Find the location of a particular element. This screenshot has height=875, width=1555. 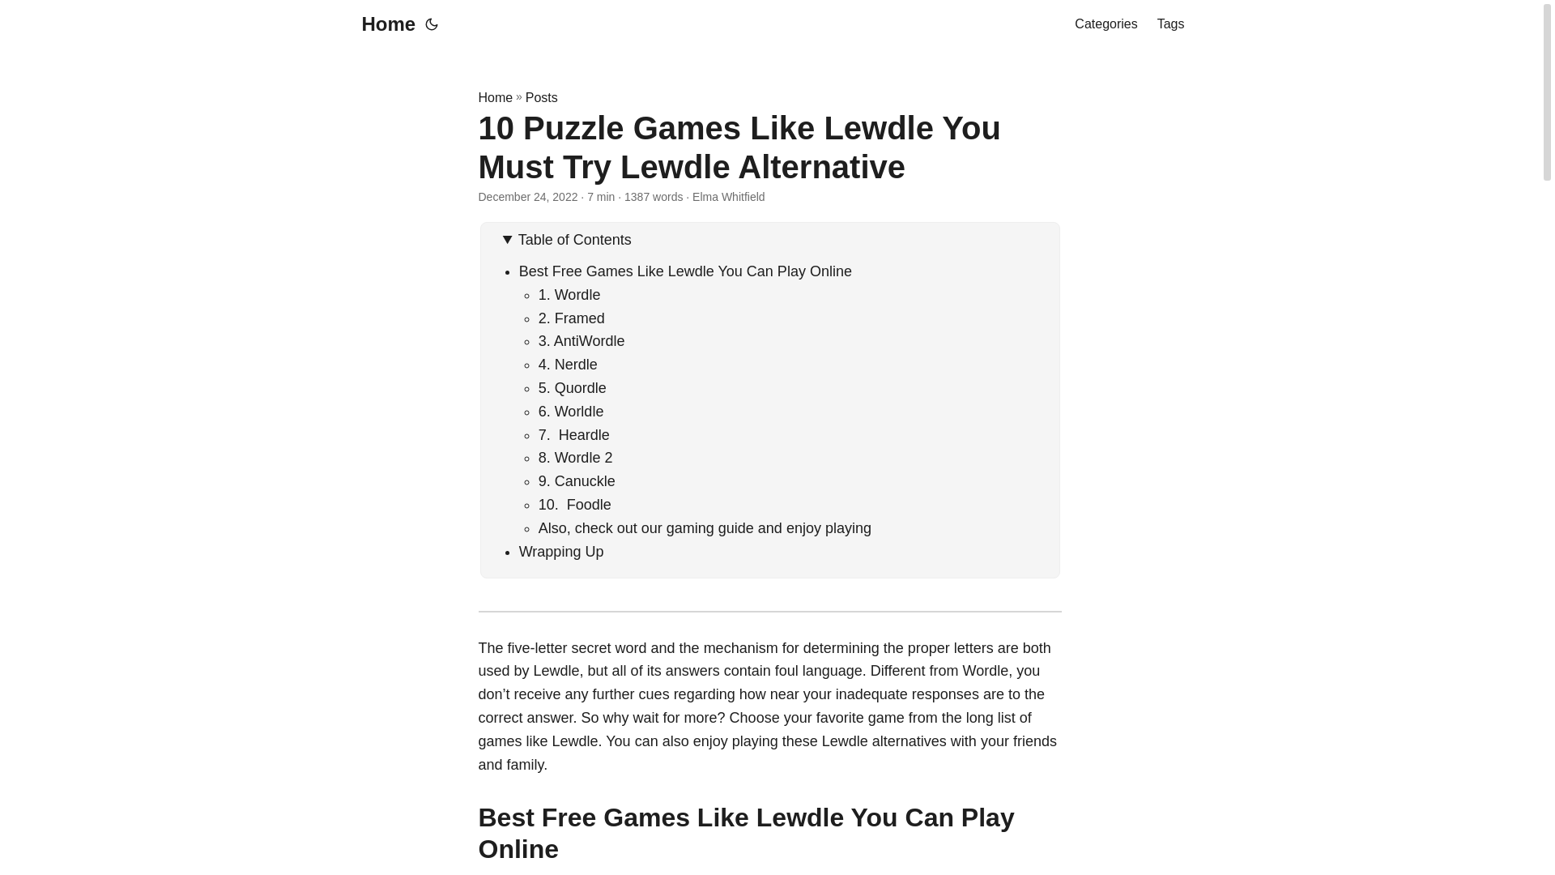

2. Framed is located at coordinates (571, 318).